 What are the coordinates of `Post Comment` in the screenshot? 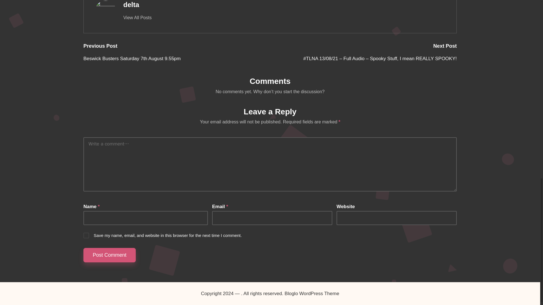 It's located at (110, 255).